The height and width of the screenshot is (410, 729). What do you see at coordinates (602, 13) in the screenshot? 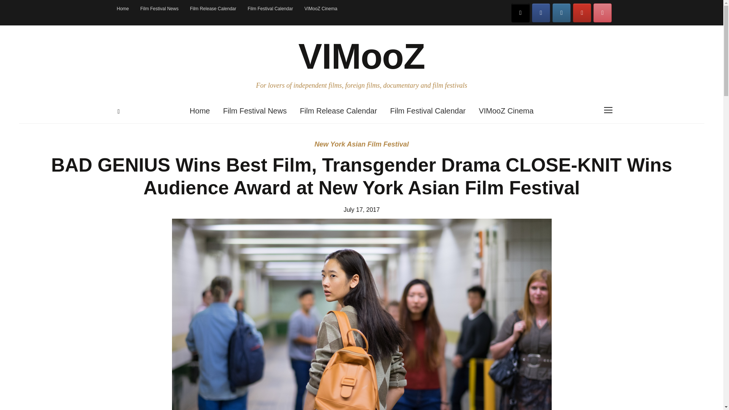
I see `VIMooZ on Pinterest` at bounding box center [602, 13].